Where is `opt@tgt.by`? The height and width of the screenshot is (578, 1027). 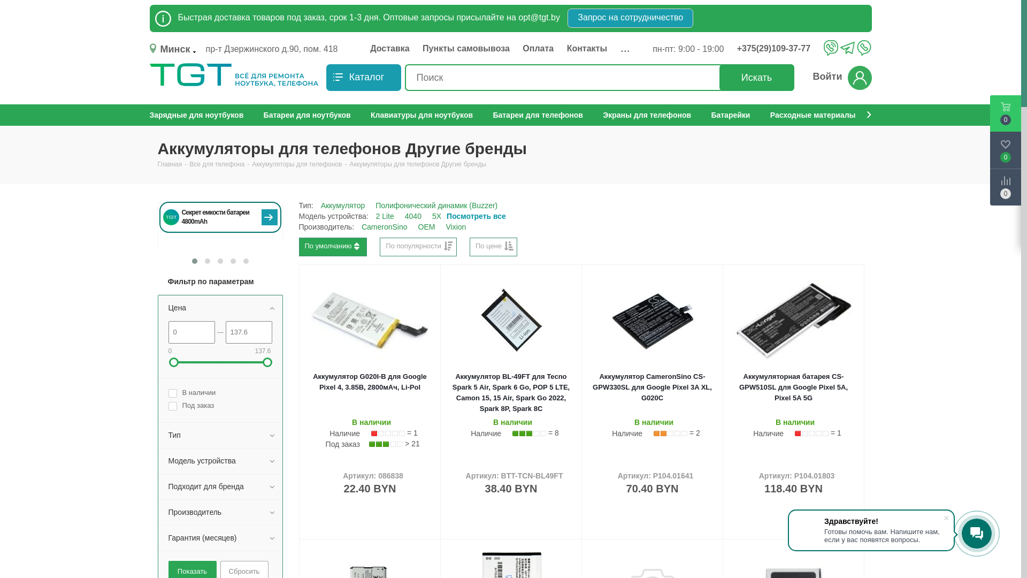 opt@tgt.by is located at coordinates (539, 17).